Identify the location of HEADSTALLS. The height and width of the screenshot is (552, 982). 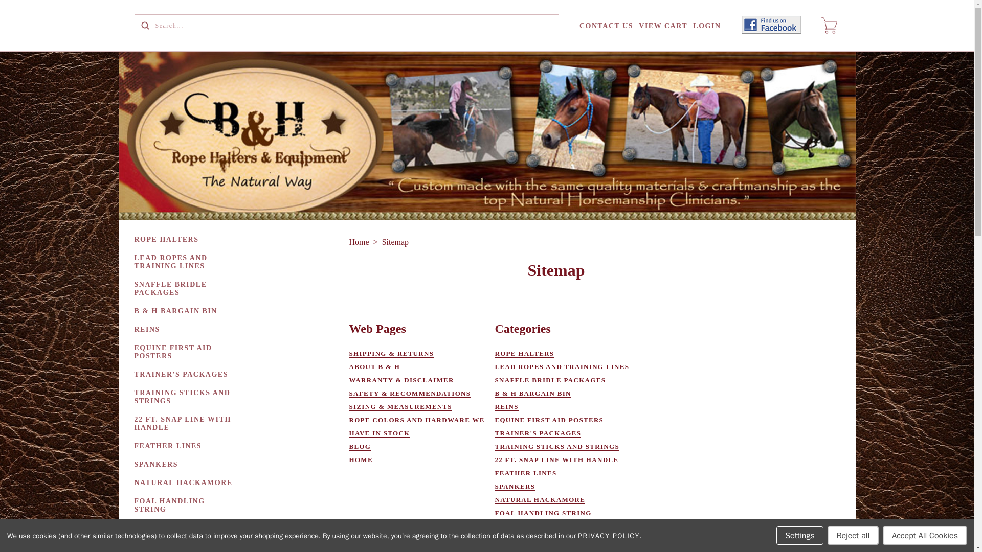
(163, 546).